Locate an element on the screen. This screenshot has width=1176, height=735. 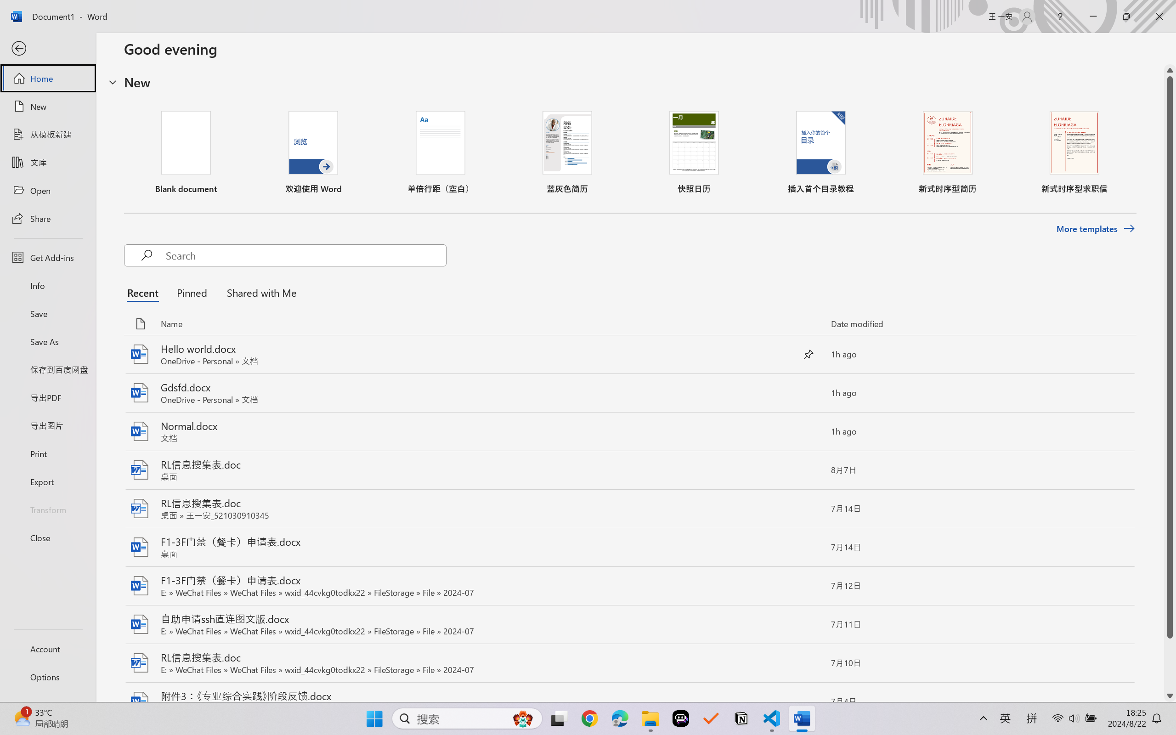
Page down is located at coordinates (1170, 664).